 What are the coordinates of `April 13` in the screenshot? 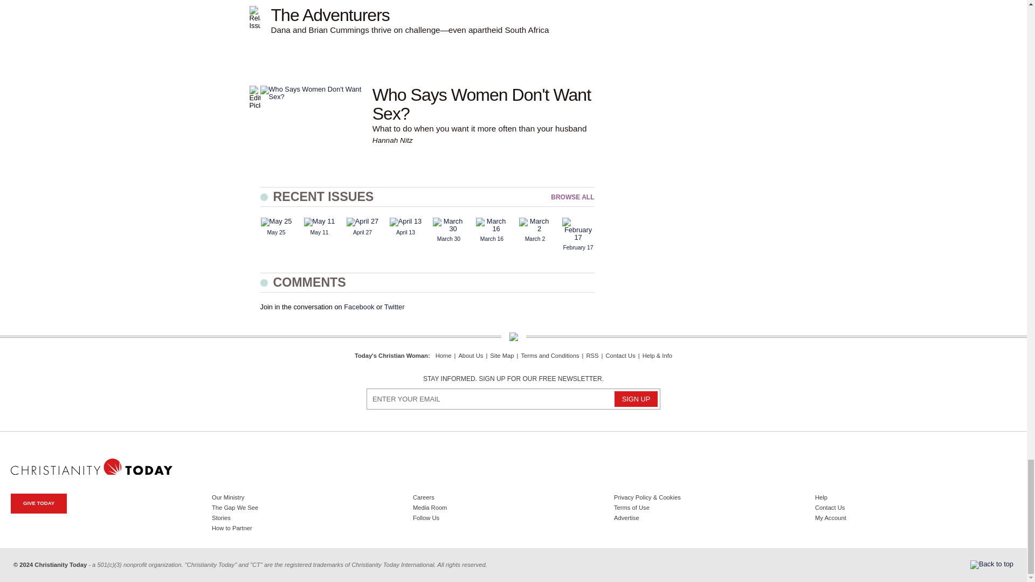 It's located at (405, 222).